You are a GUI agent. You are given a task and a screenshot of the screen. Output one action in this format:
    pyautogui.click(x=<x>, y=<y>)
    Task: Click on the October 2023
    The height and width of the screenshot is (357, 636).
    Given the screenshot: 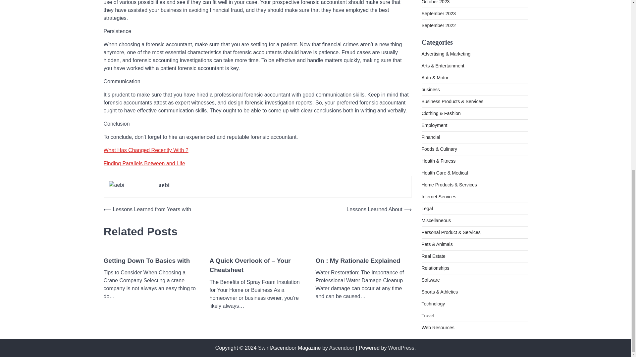 What is the action you would take?
    pyautogui.click(x=435, y=2)
    